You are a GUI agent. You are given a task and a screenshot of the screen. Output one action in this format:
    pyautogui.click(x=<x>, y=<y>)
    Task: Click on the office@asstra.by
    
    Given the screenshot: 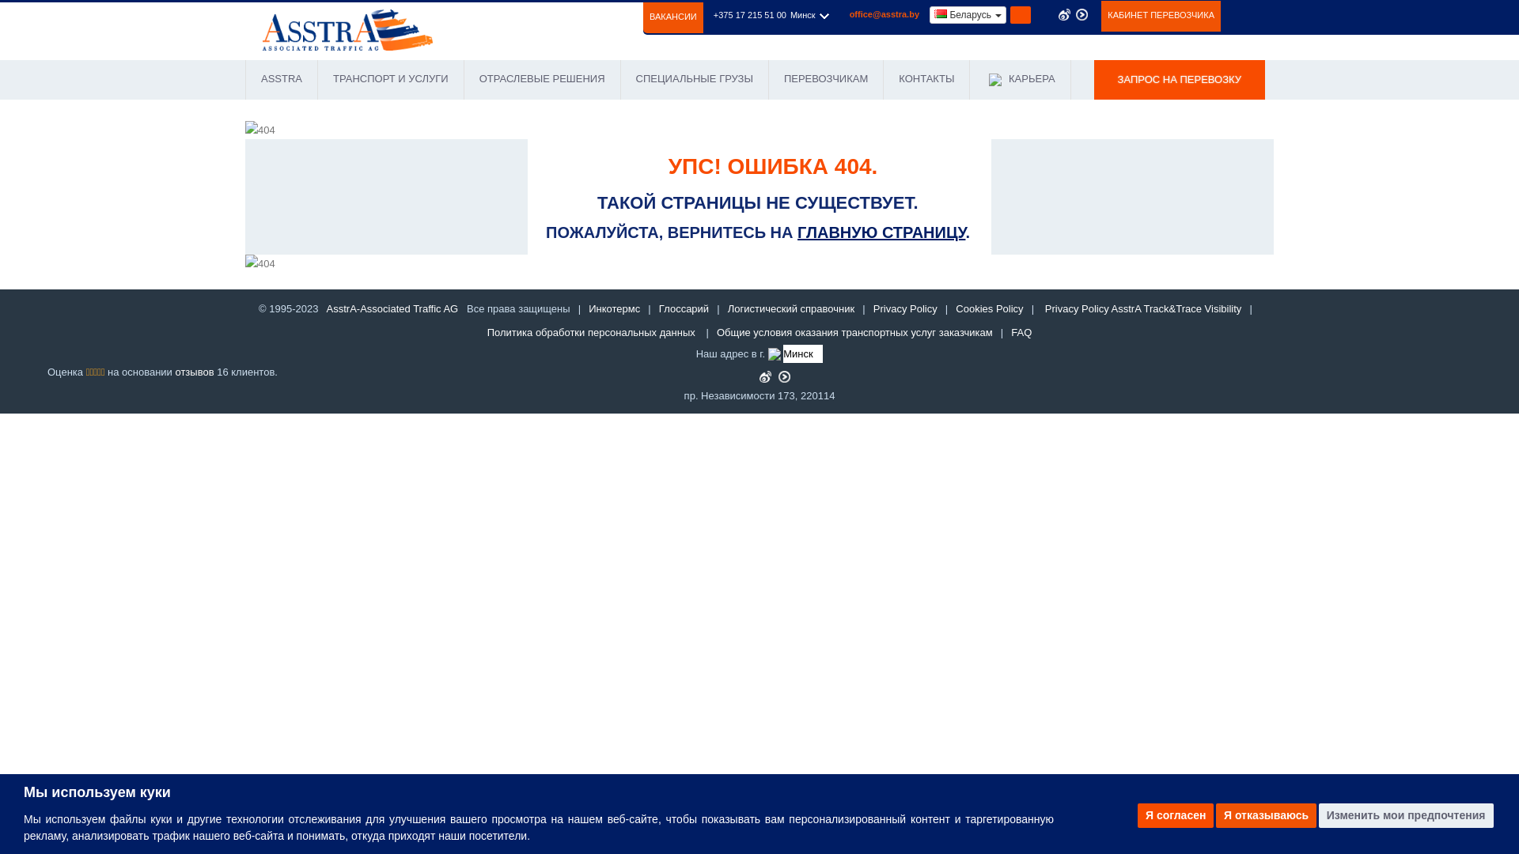 What is the action you would take?
    pyautogui.click(x=885, y=14)
    